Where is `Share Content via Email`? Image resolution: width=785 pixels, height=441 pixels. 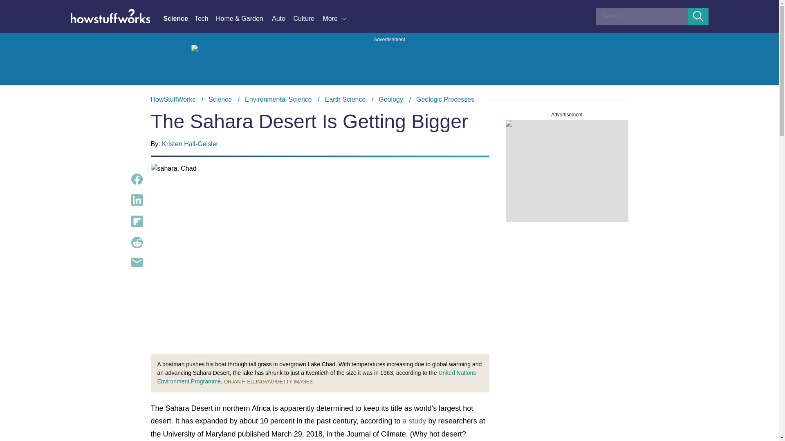
Share Content via Email is located at coordinates (137, 262).